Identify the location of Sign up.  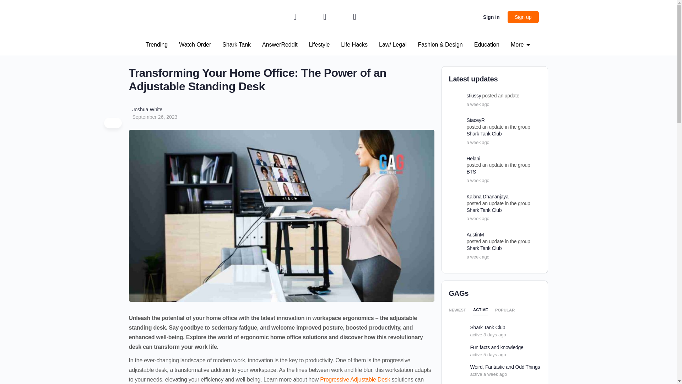
(523, 17).